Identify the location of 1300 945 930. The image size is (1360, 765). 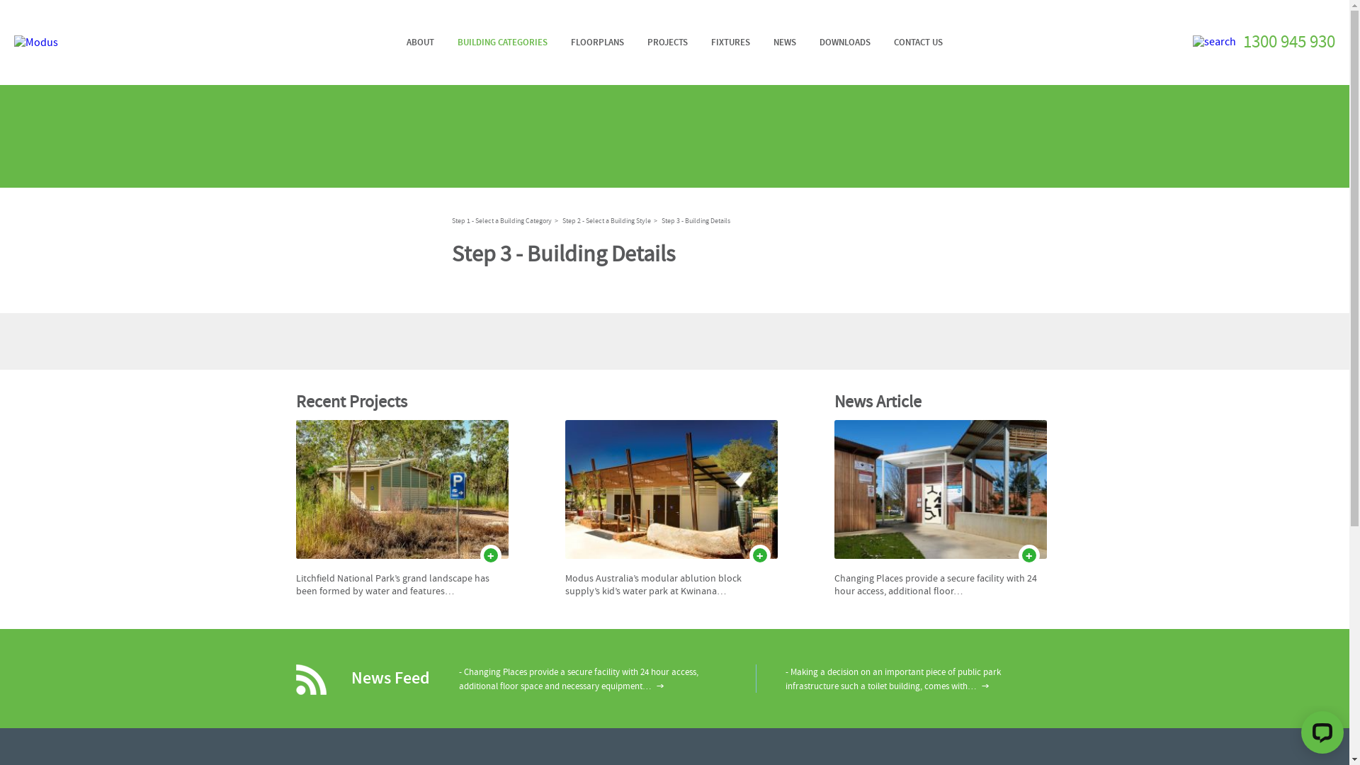
(1289, 42).